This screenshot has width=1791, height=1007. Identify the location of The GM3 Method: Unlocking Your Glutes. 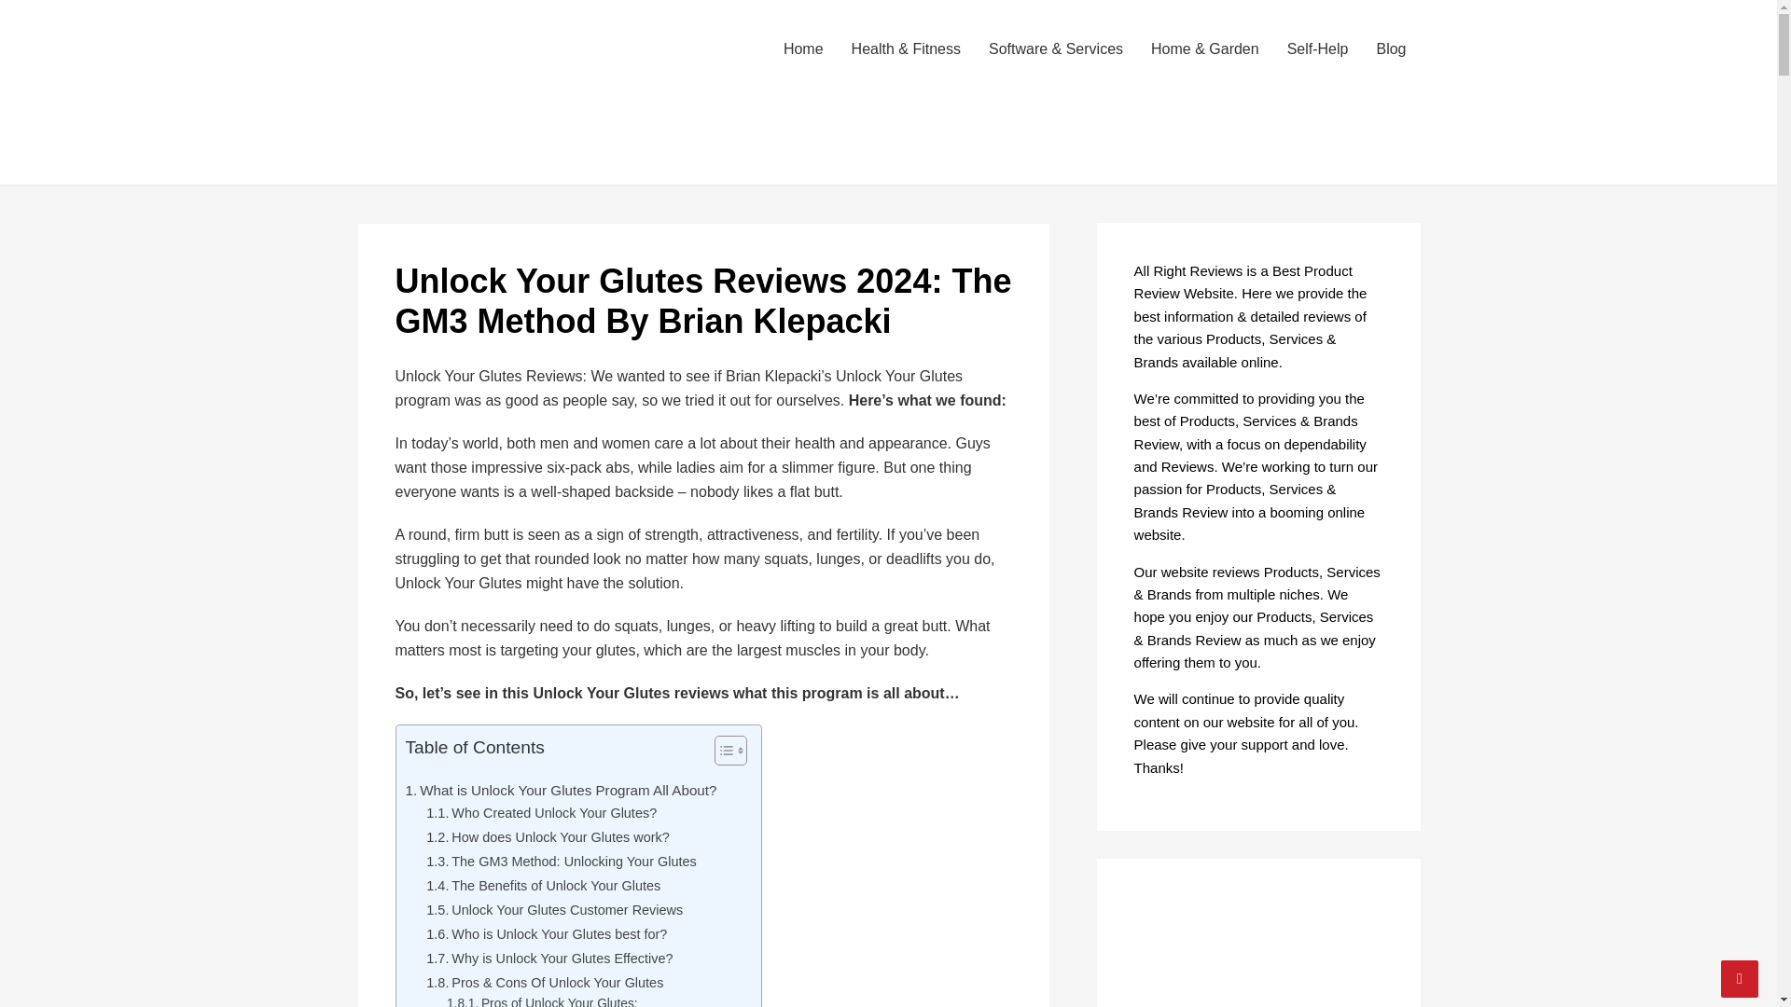
(561, 862).